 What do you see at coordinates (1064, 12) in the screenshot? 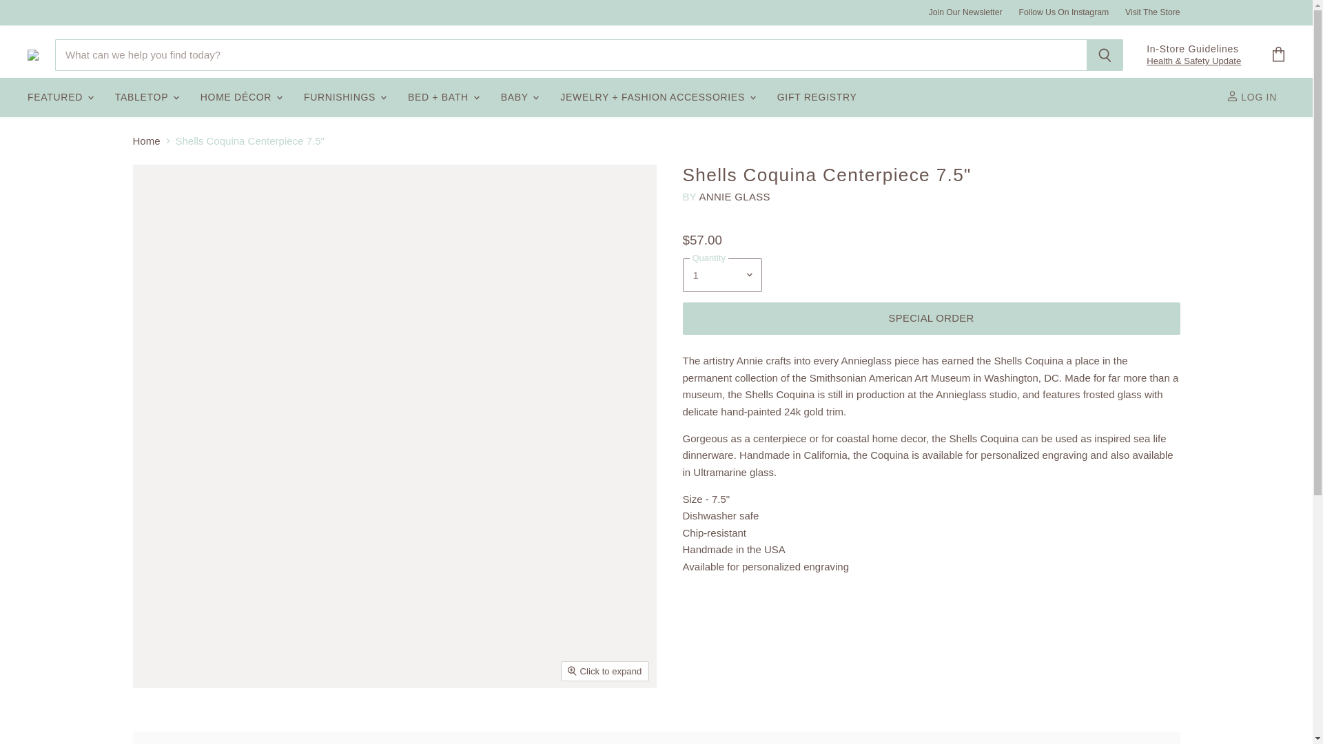
I see `Follow Us On Instagram` at bounding box center [1064, 12].